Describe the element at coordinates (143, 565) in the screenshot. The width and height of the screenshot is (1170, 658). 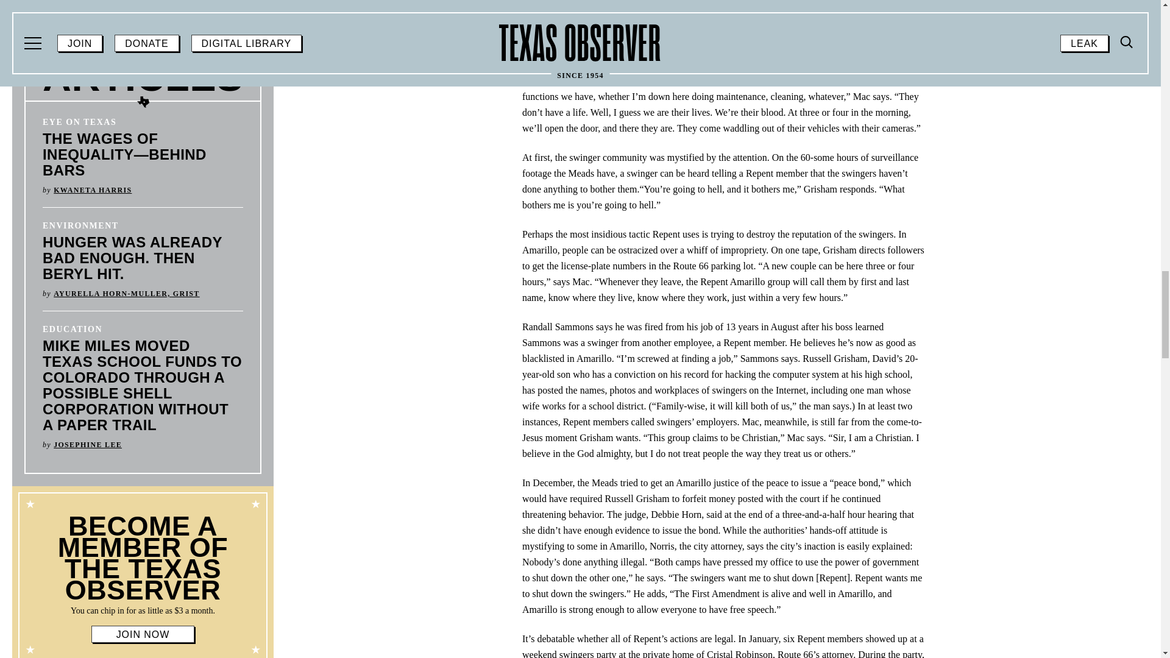
I see `Page 8` at that location.